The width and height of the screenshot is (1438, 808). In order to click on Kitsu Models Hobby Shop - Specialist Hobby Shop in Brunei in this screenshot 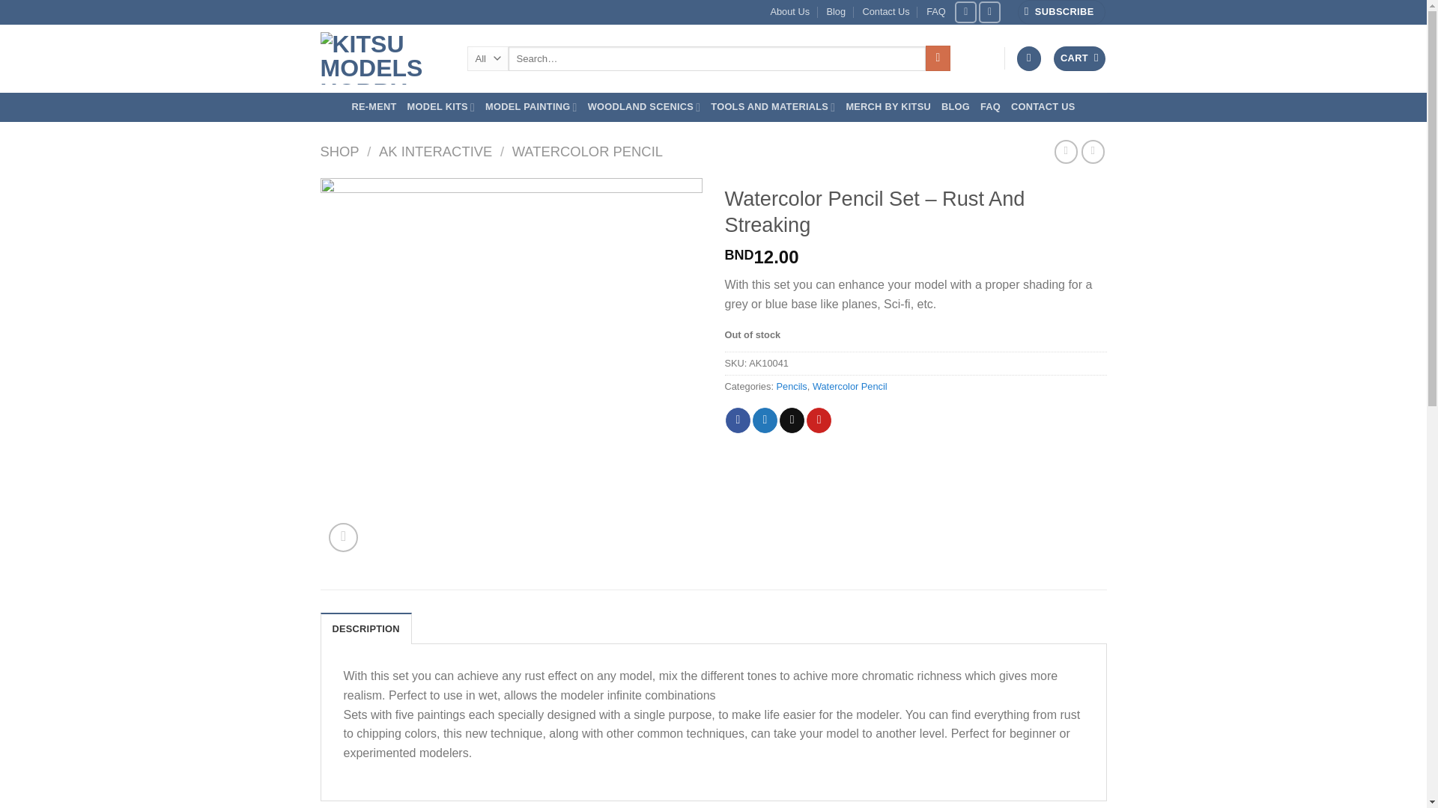, I will do `click(382, 58)`.